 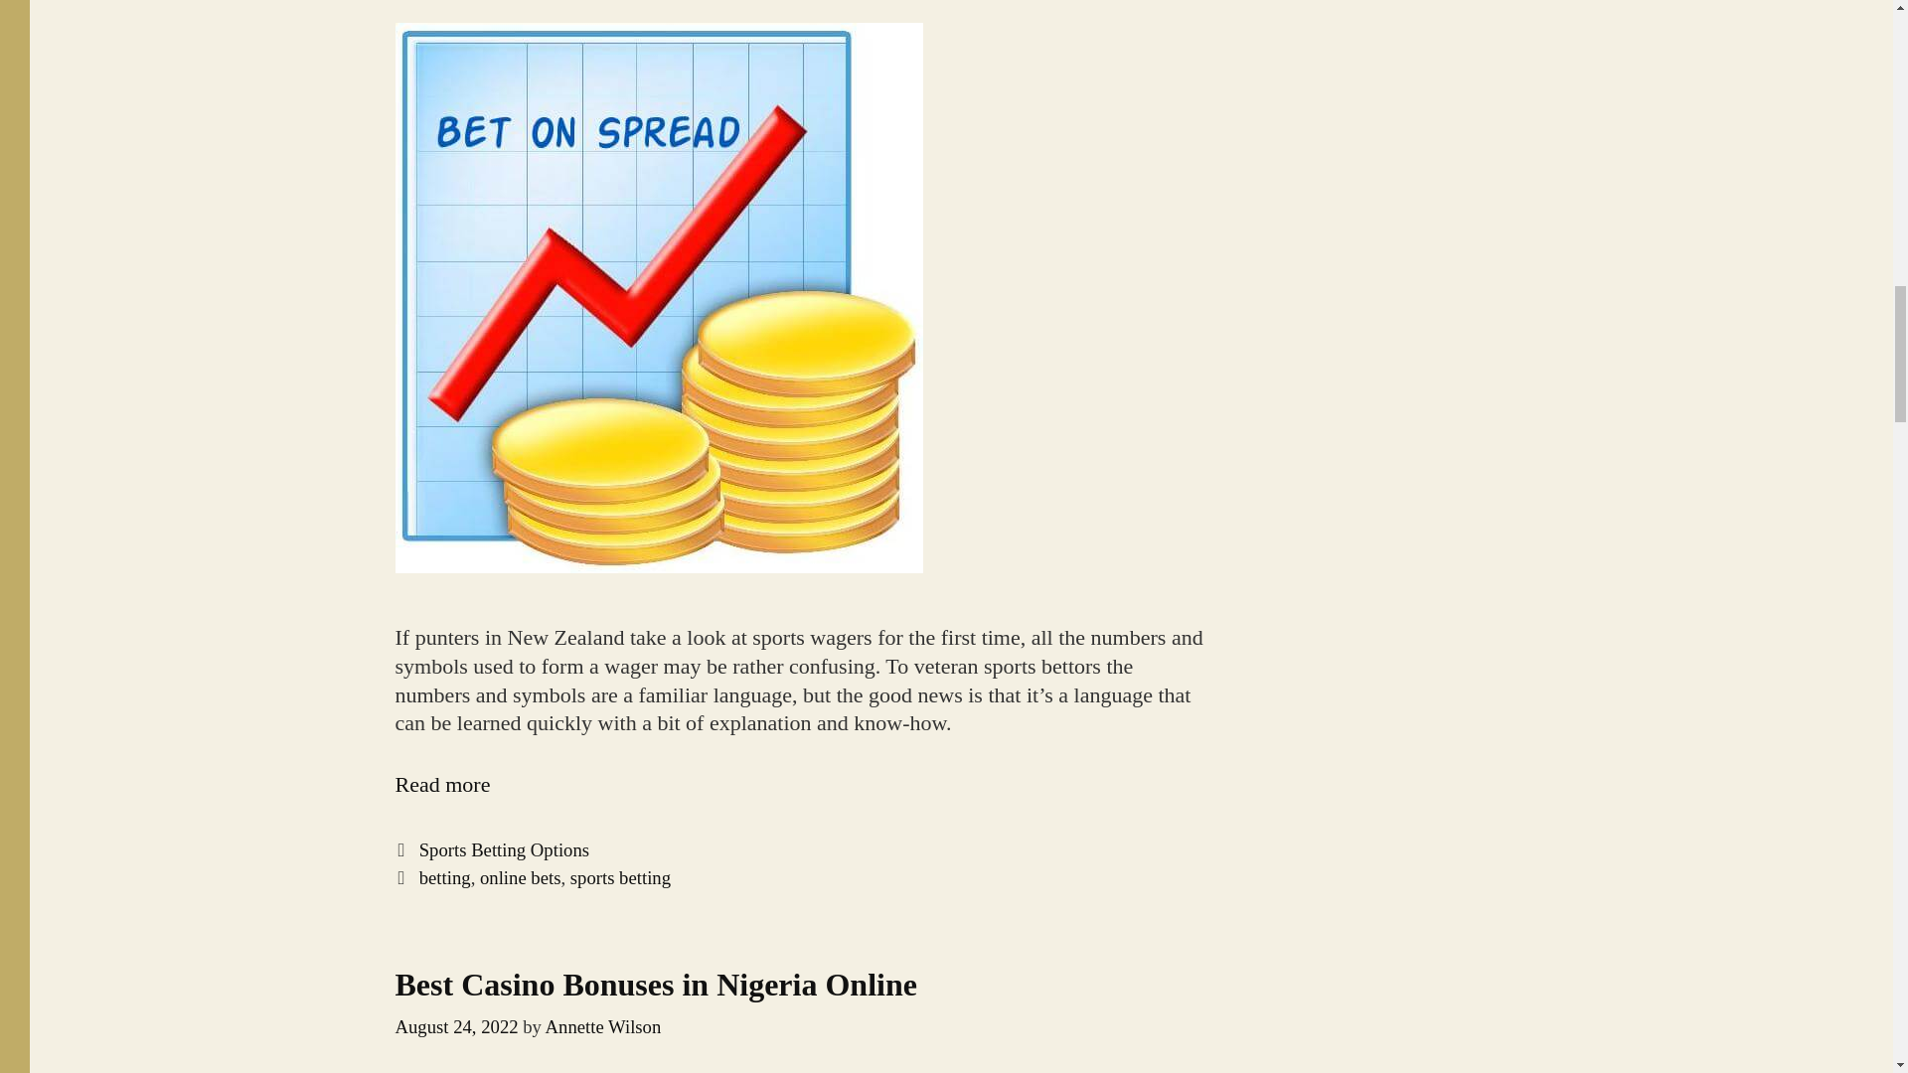 What do you see at coordinates (620, 877) in the screenshot?
I see `betting` at bounding box center [620, 877].